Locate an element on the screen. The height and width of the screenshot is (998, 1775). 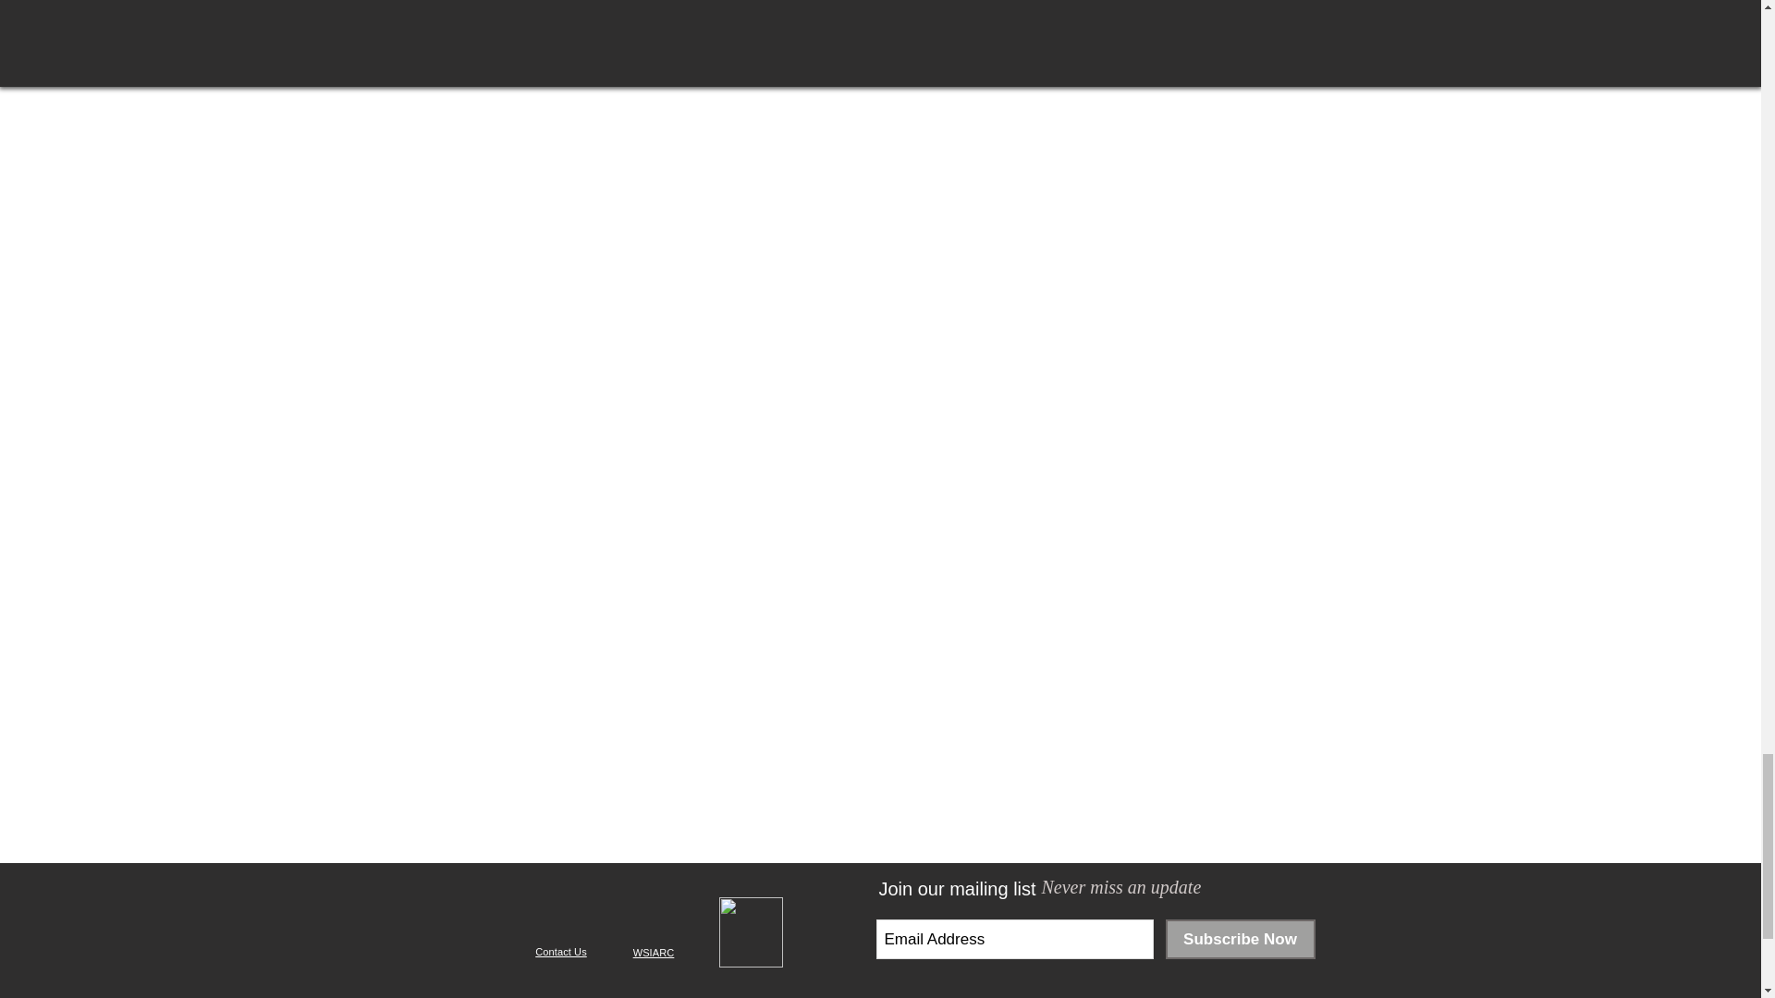
WSIARC is located at coordinates (654, 952).